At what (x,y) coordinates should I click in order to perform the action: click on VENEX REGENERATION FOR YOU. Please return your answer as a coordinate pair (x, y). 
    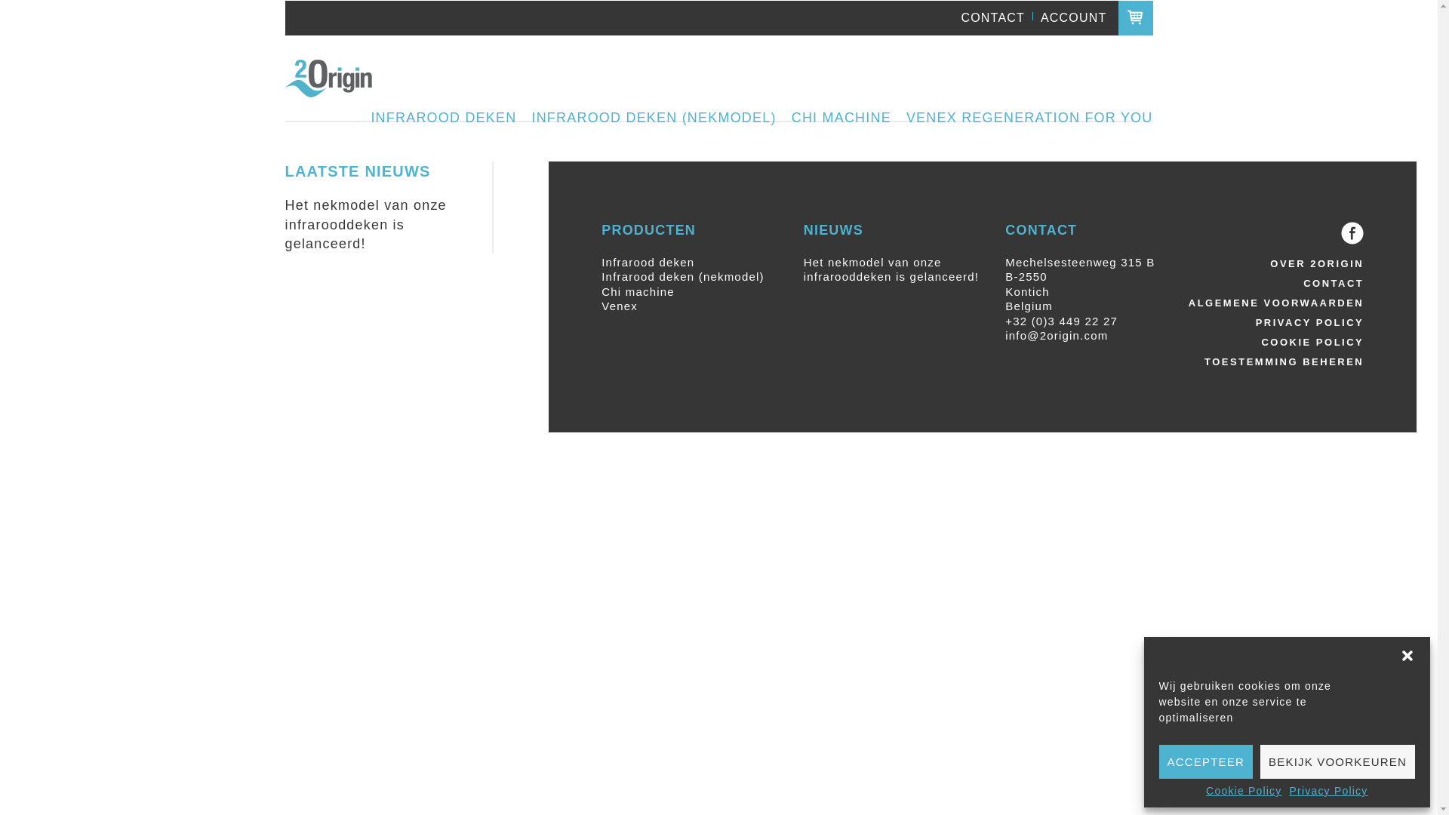
    Looking at the image, I should click on (1029, 118).